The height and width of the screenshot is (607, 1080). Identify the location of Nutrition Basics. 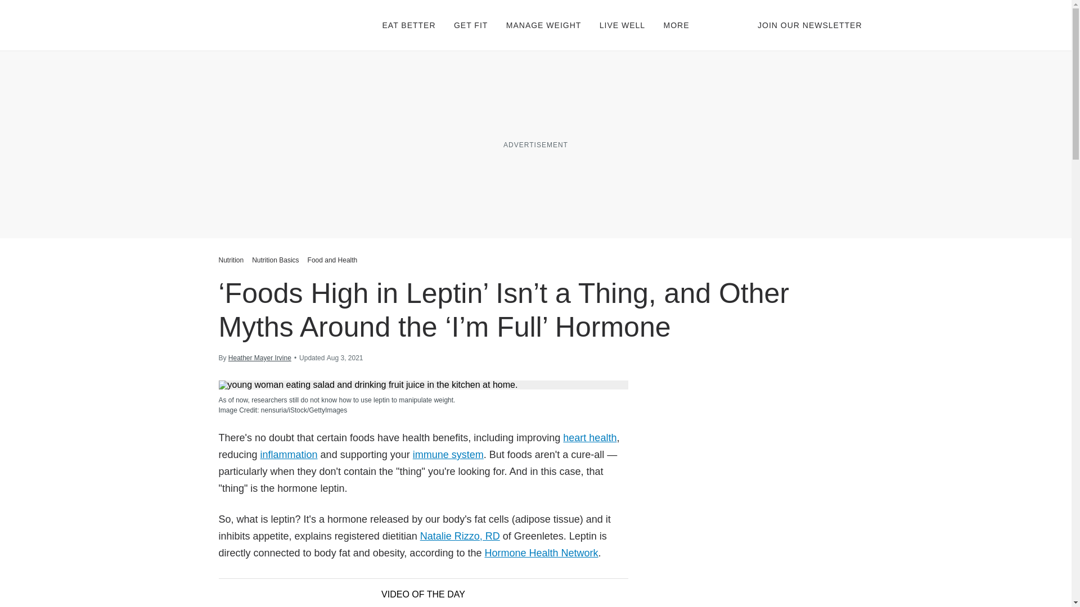
(275, 260).